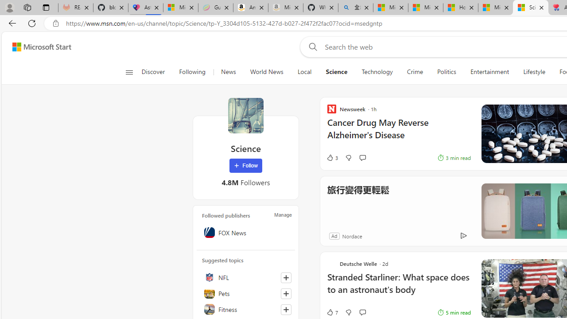  What do you see at coordinates (461, 8) in the screenshot?
I see `How I Got Rid of Microsoft Edge's Unnecessary Features` at bounding box center [461, 8].